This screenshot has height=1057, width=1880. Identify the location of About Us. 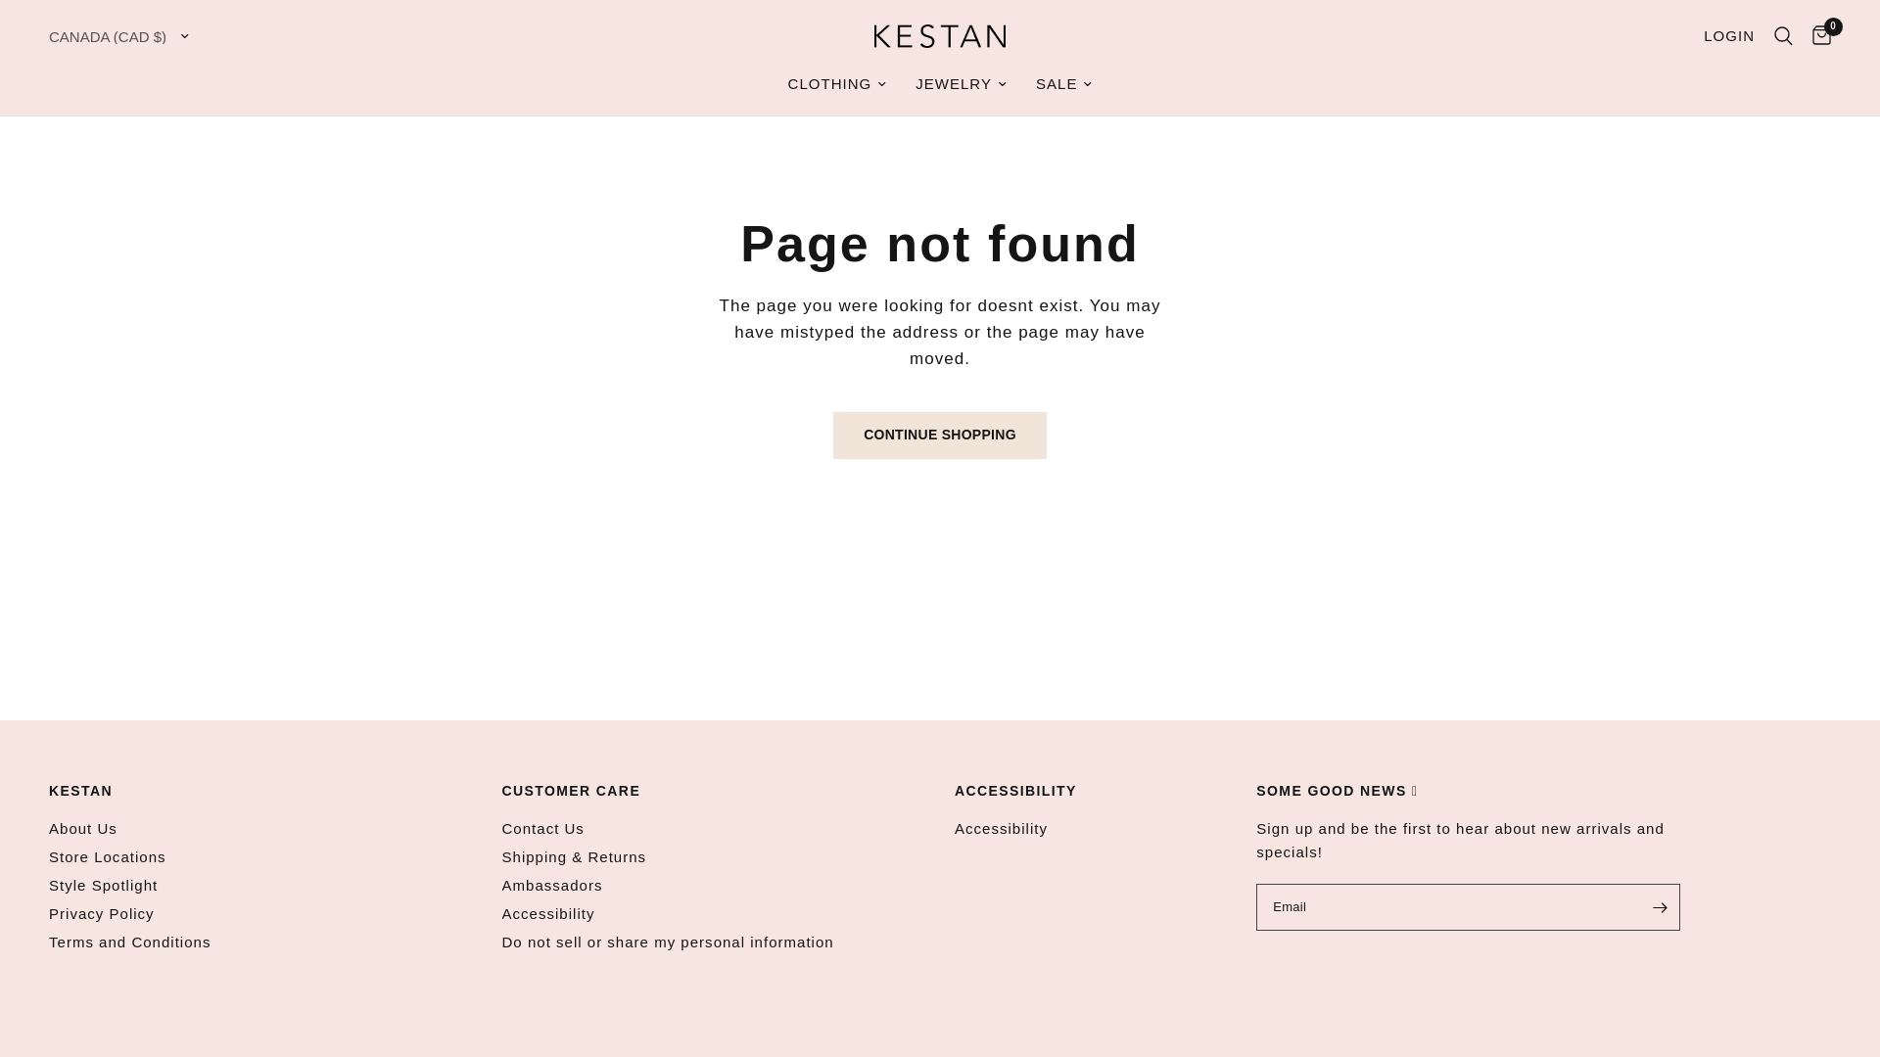
(82, 828).